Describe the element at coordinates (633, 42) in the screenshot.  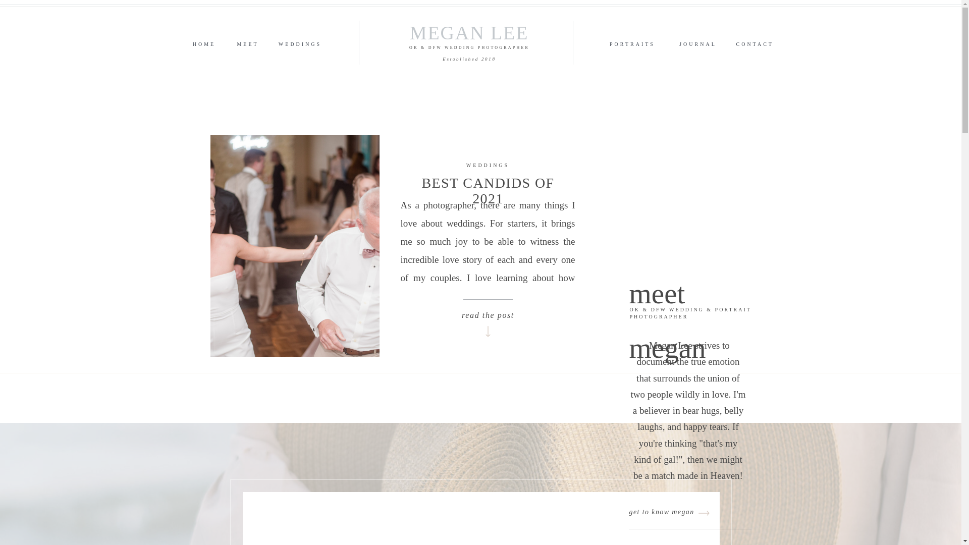
I see `PORTRAITS` at that location.